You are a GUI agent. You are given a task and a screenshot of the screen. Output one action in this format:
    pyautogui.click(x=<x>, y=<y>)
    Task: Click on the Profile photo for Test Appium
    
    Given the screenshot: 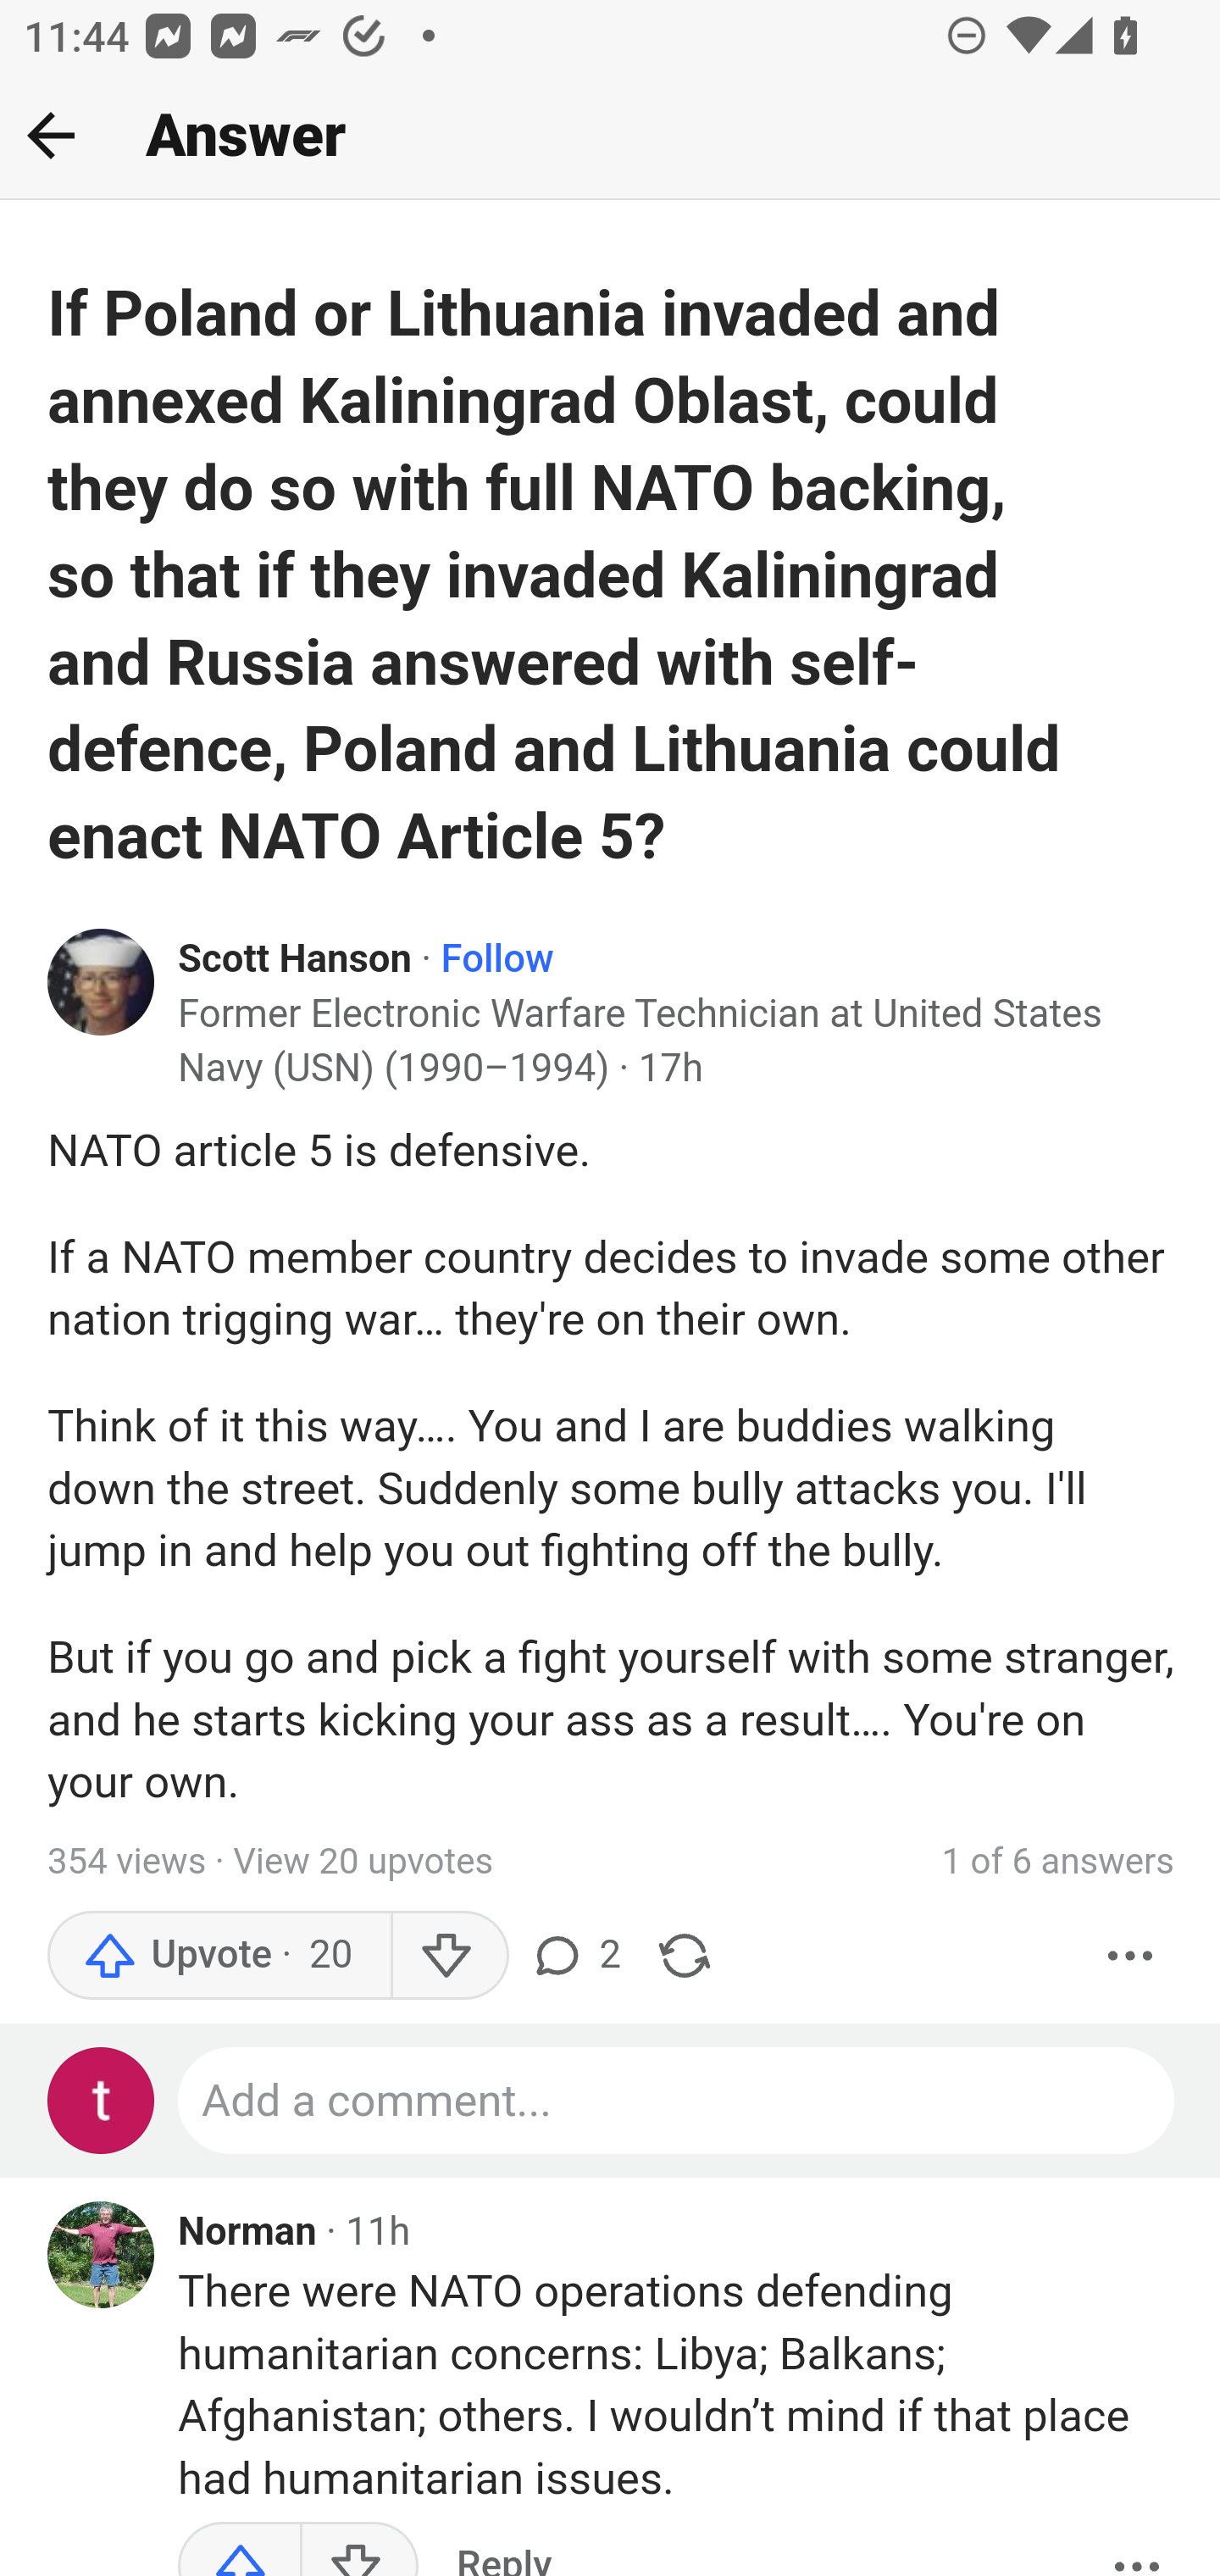 What is the action you would take?
    pyautogui.click(x=102, y=2101)
    